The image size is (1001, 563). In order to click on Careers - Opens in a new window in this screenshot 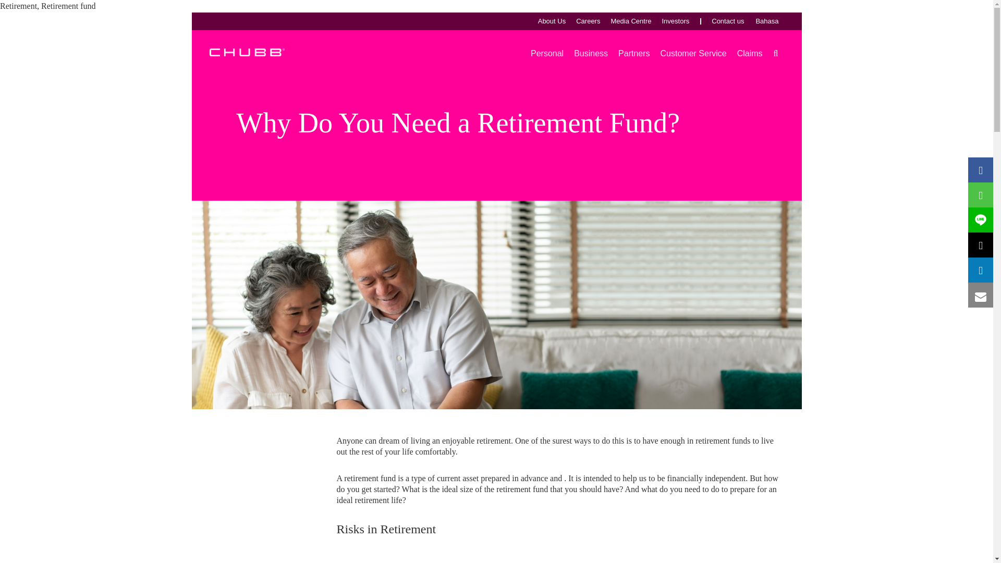, I will do `click(588, 21)`.